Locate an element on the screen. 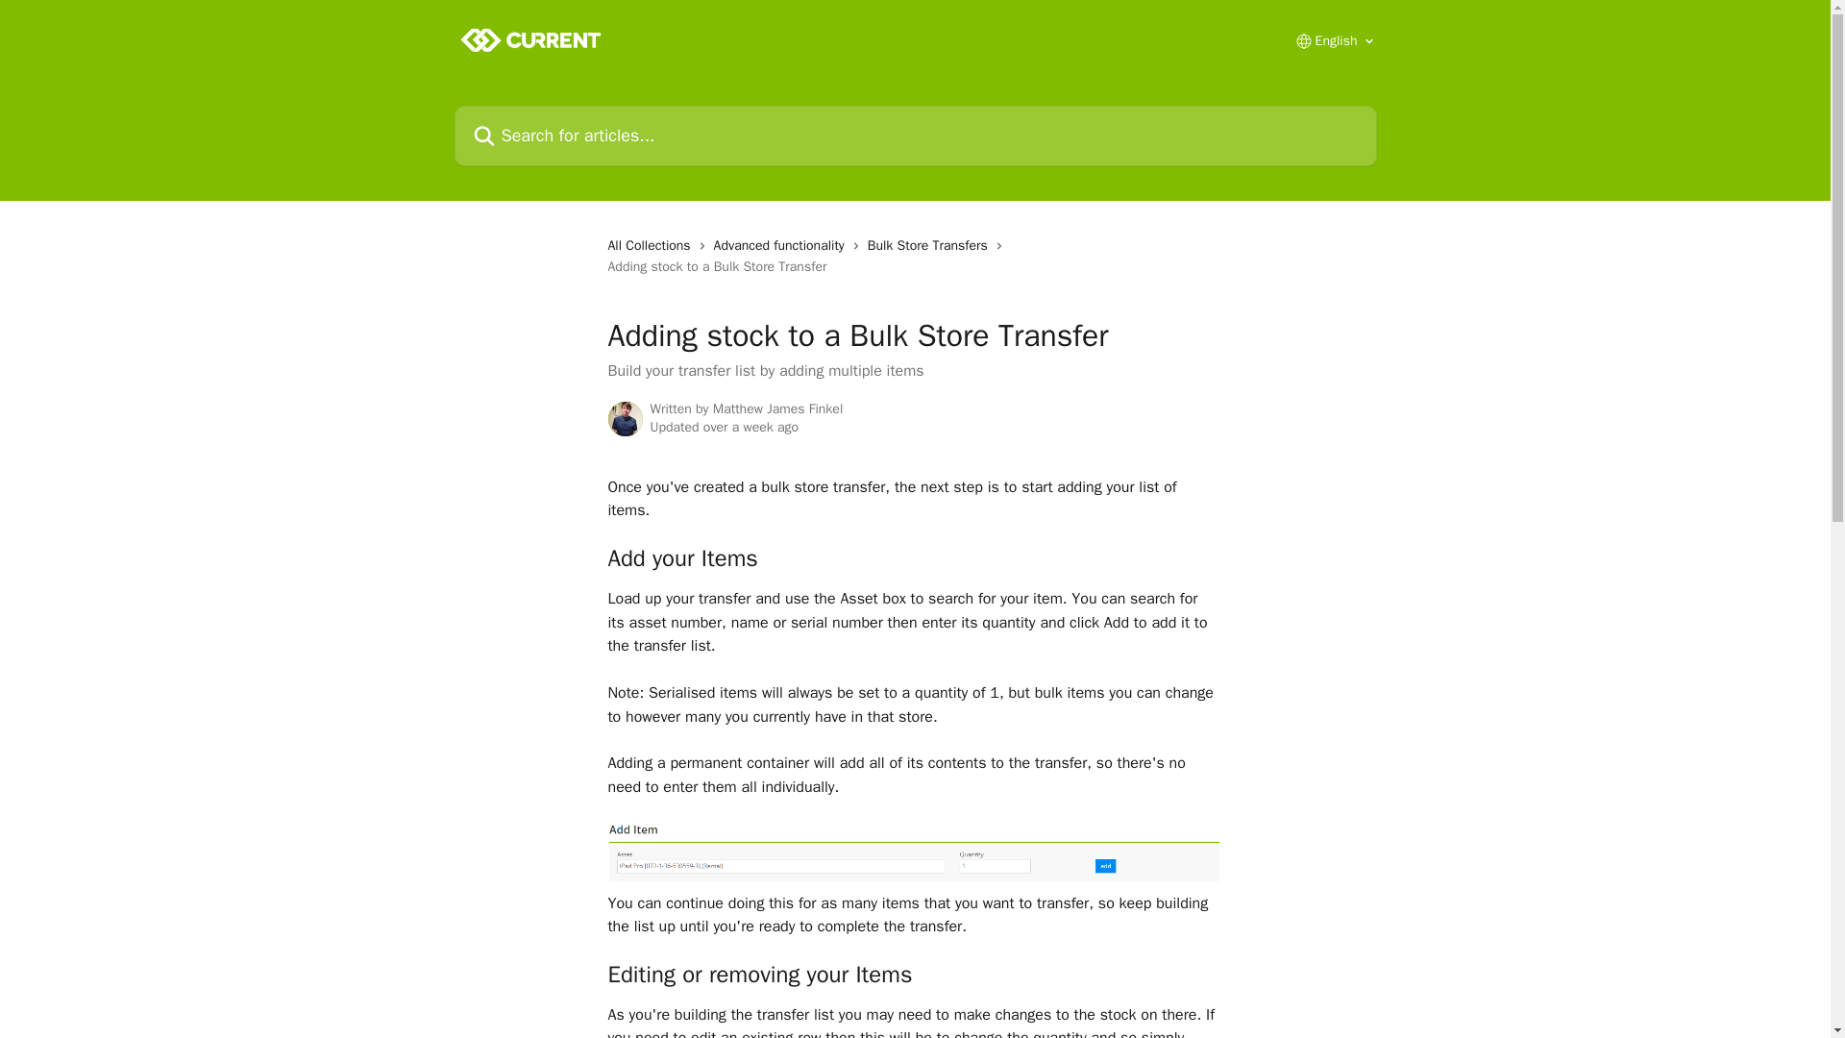 The image size is (1845, 1038). Advanced functionality is located at coordinates (783, 246).